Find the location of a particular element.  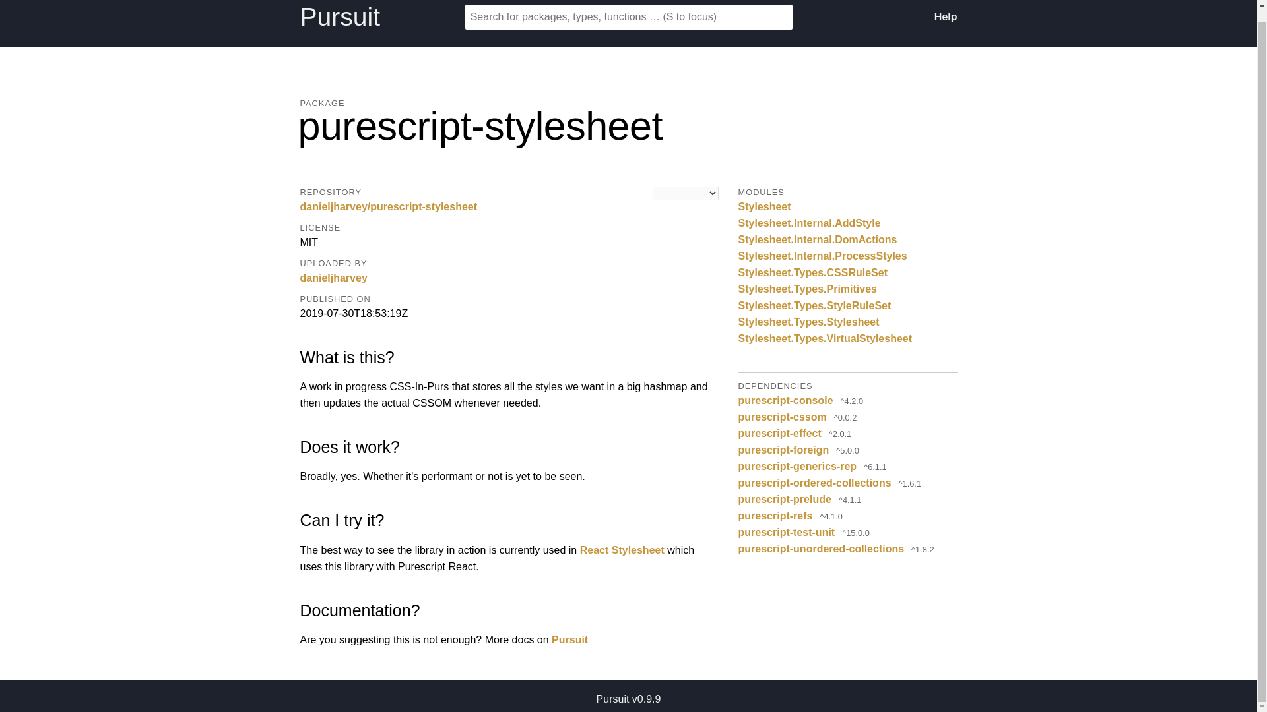

purescript-unordered-collections is located at coordinates (821, 549).